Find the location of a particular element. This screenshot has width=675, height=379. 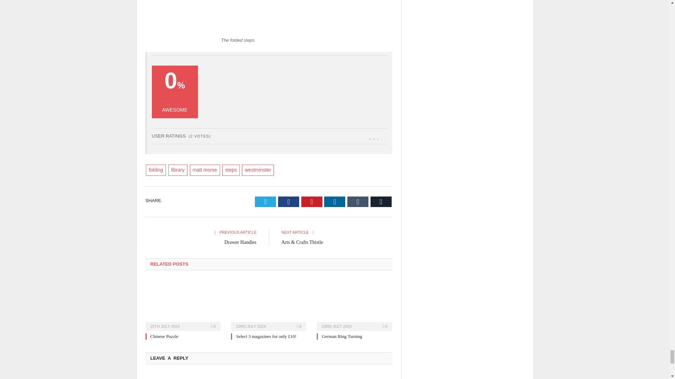

Chinese Puzzle is located at coordinates (165, 336).